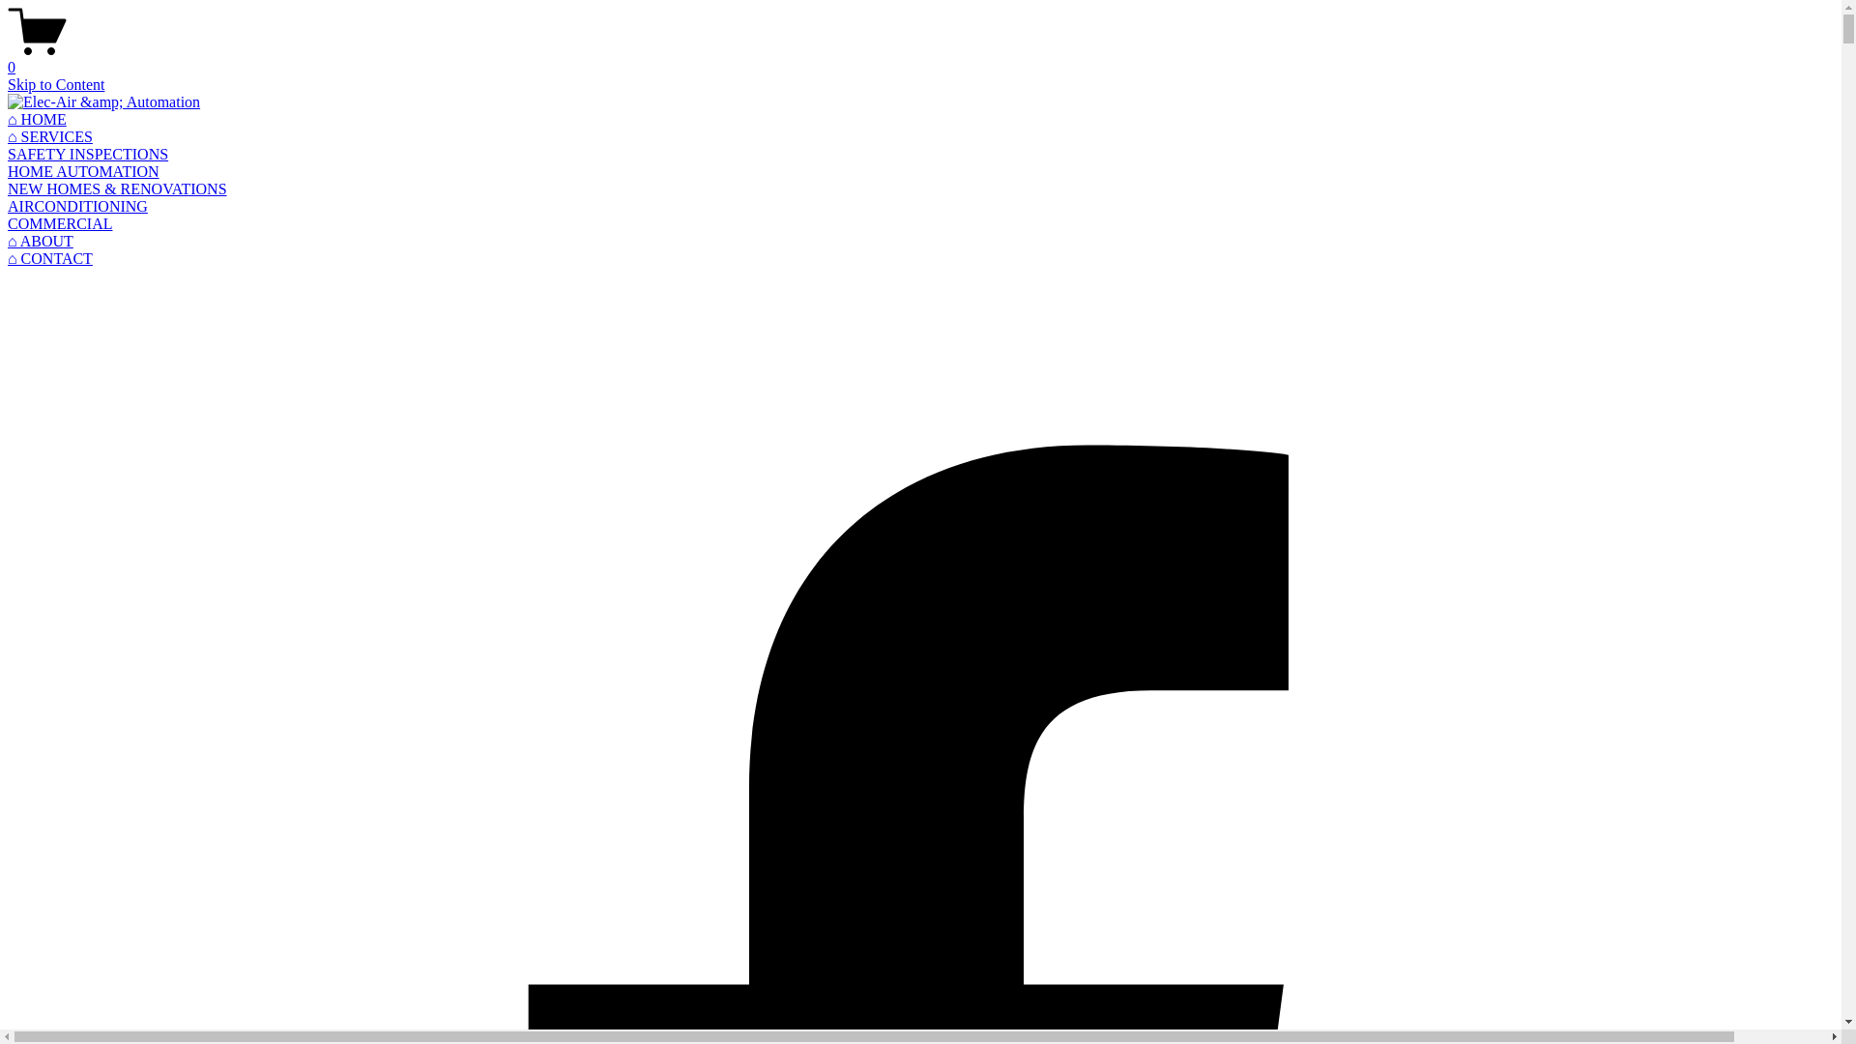  Describe the element at coordinates (77, 207) in the screenshot. I see `AIRCONDITIONING` at that location.